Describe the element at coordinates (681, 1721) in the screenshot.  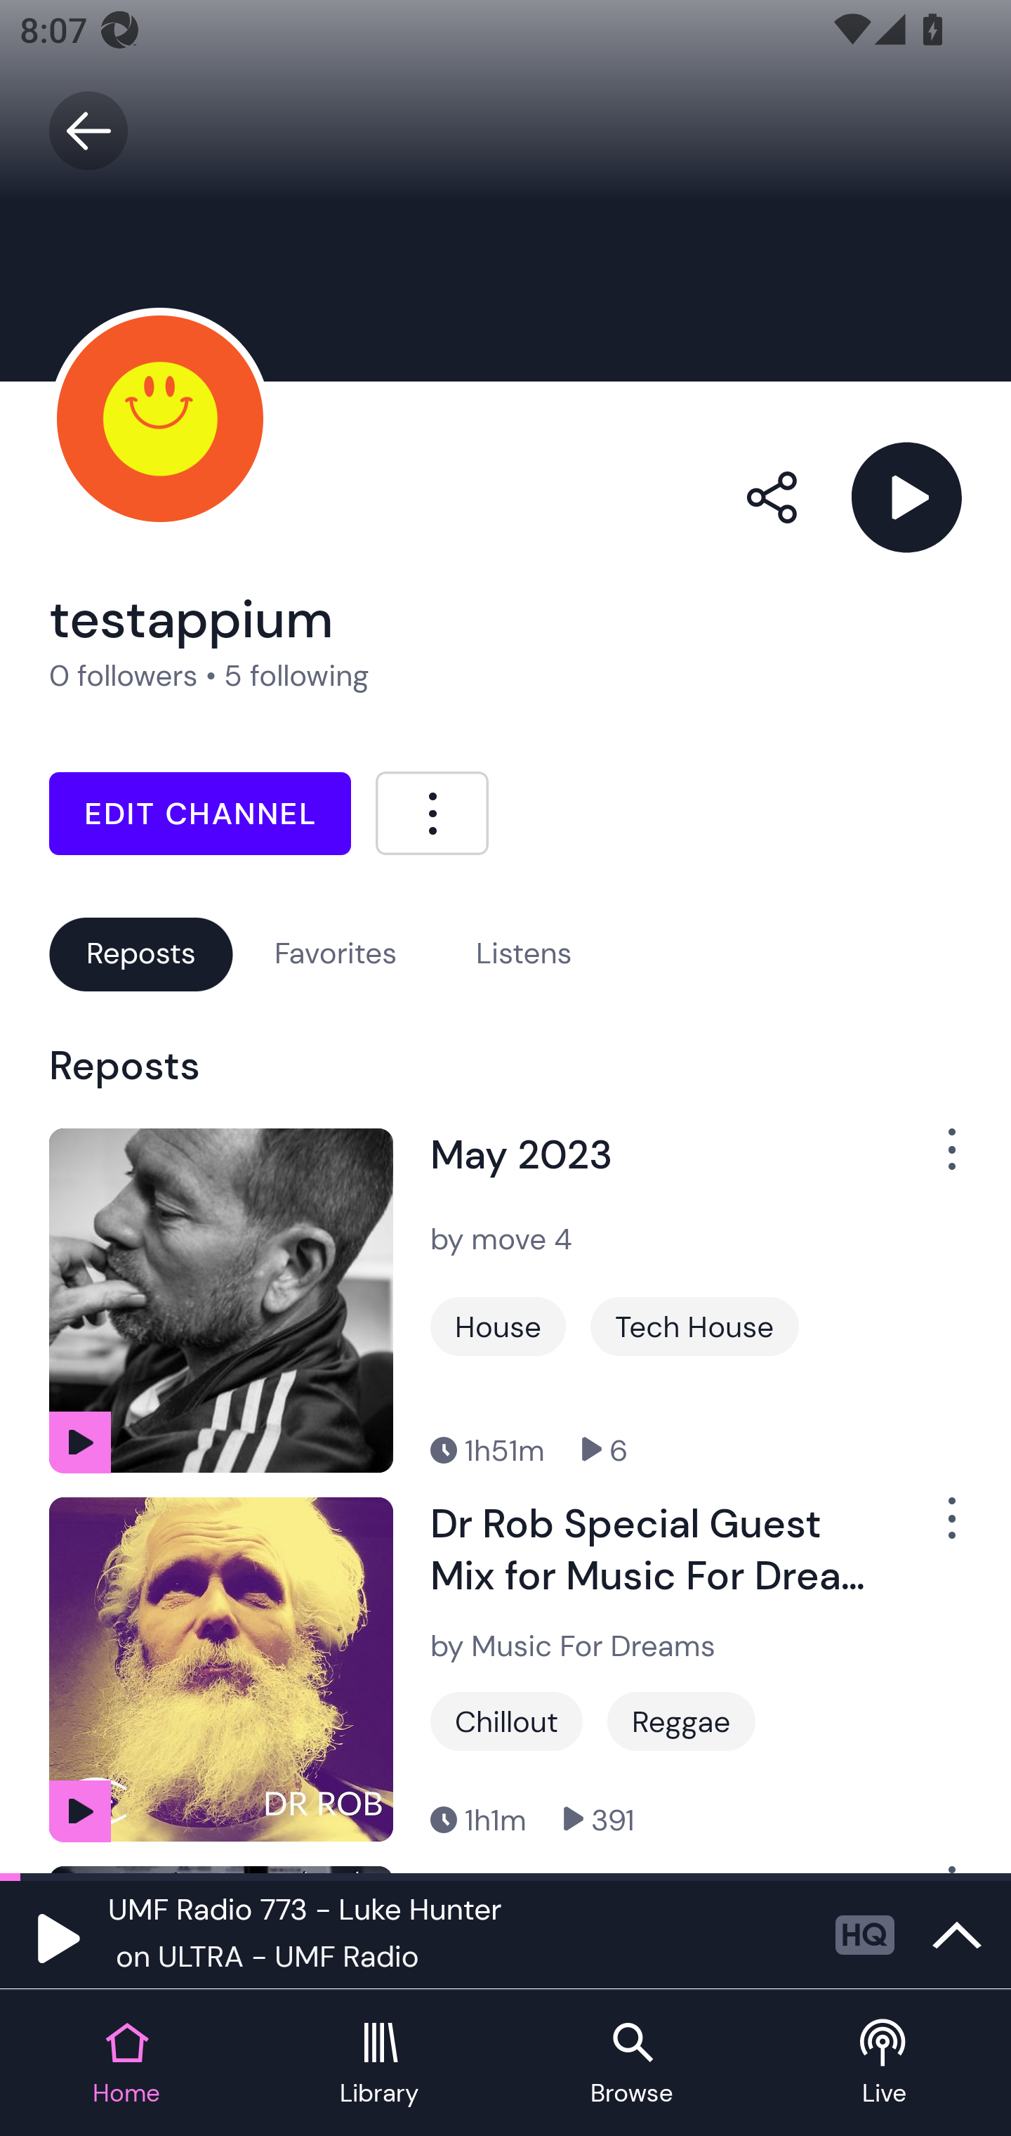
I see `Reggae` at that location.